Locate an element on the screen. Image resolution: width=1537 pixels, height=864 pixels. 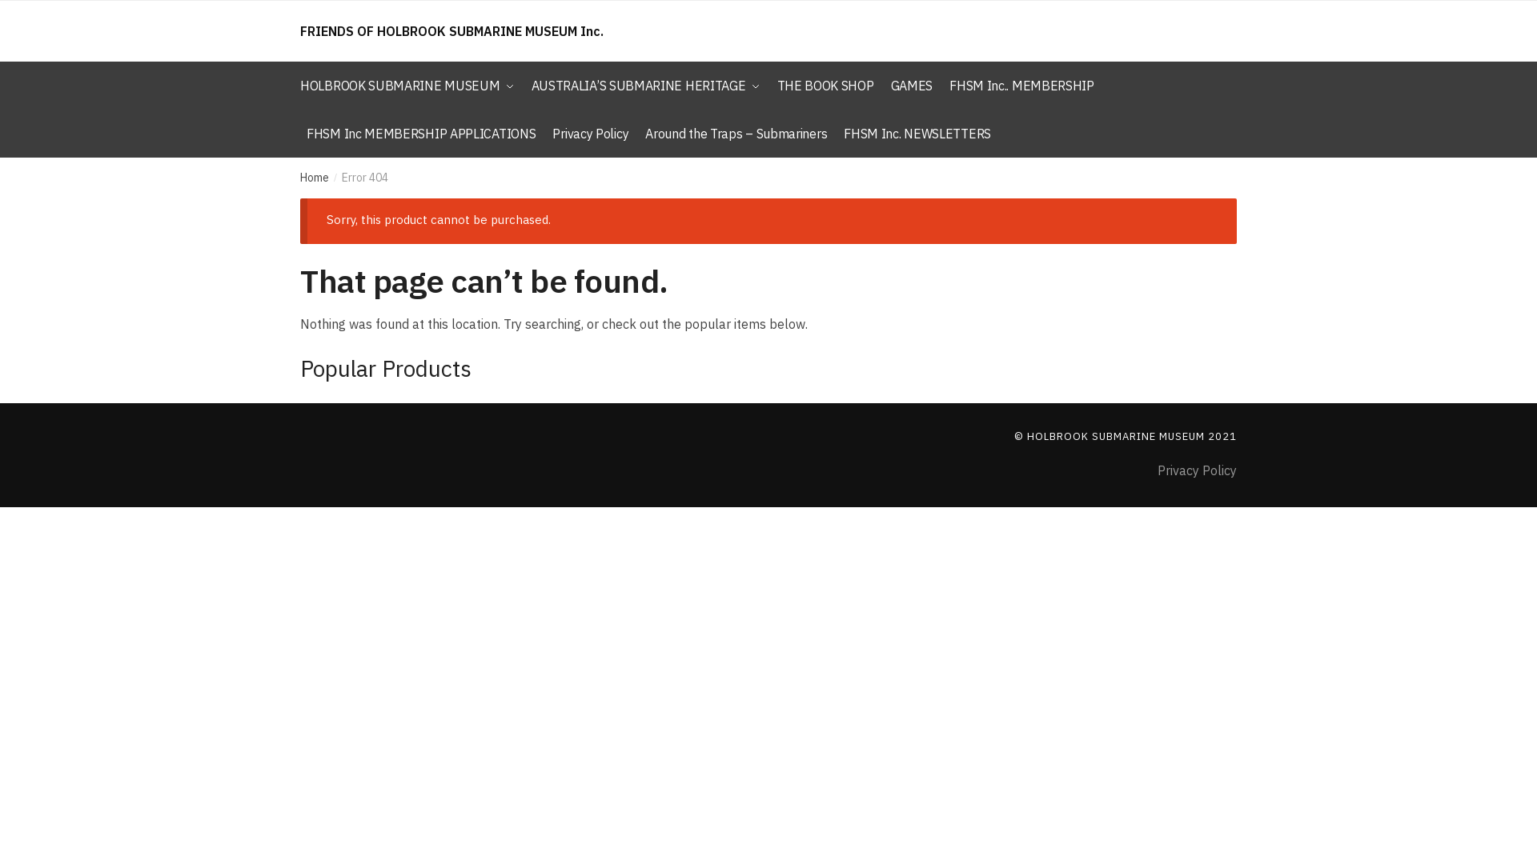
FHSM Inc. NEWSLETTERS is located at coordinates (917, 134).